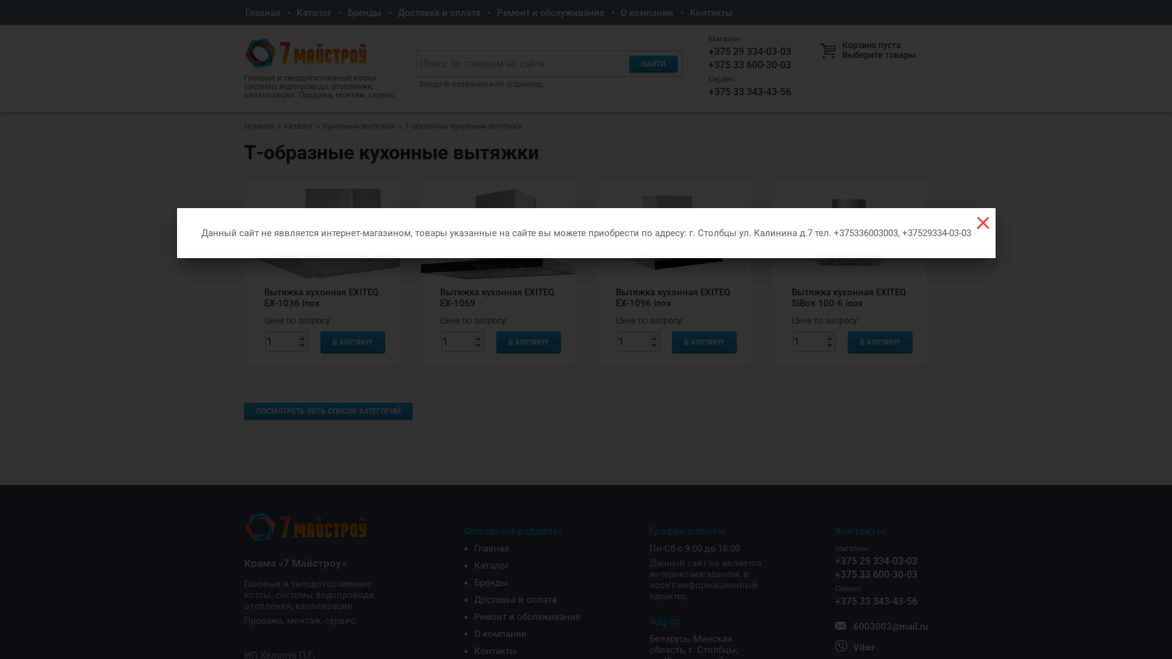 Image resolution: width=1172 pixels, height=659 pixels. What do you see at coordinates (881, 555) in the screenshot?
I see `+375 29 334-03-03` at bounding box center [881, 555].